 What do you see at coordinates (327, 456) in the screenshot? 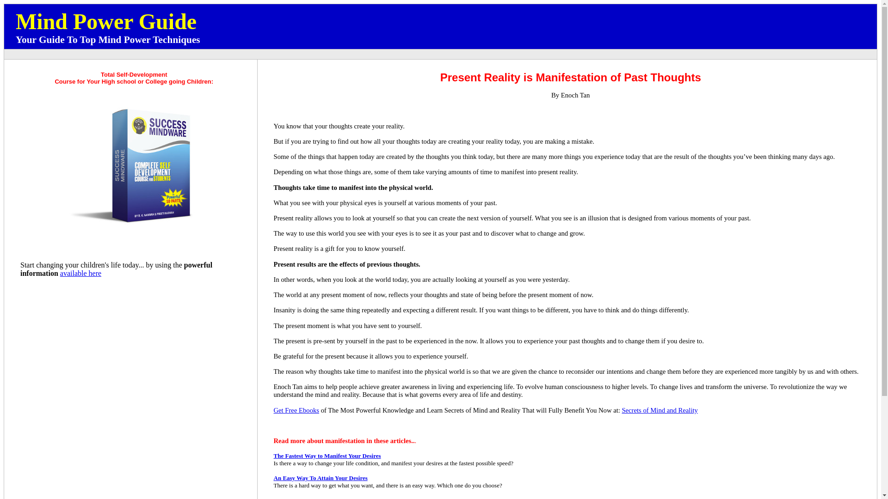
I see `The Fastest Way to Manifest Your Desires` at bounding box center [327, 456].